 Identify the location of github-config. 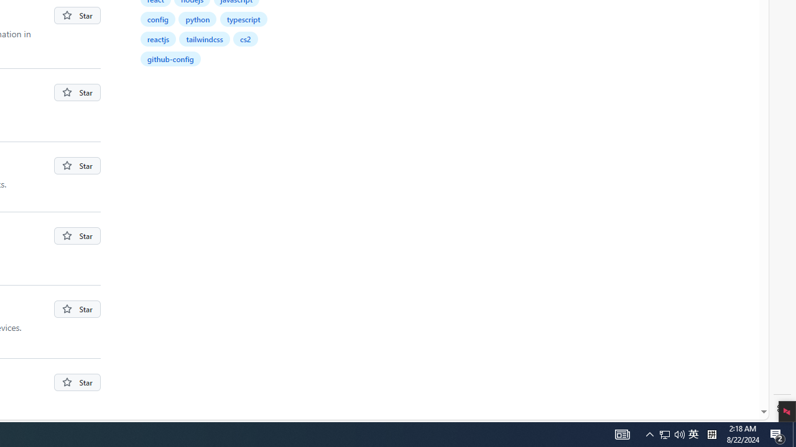
(171, 58).